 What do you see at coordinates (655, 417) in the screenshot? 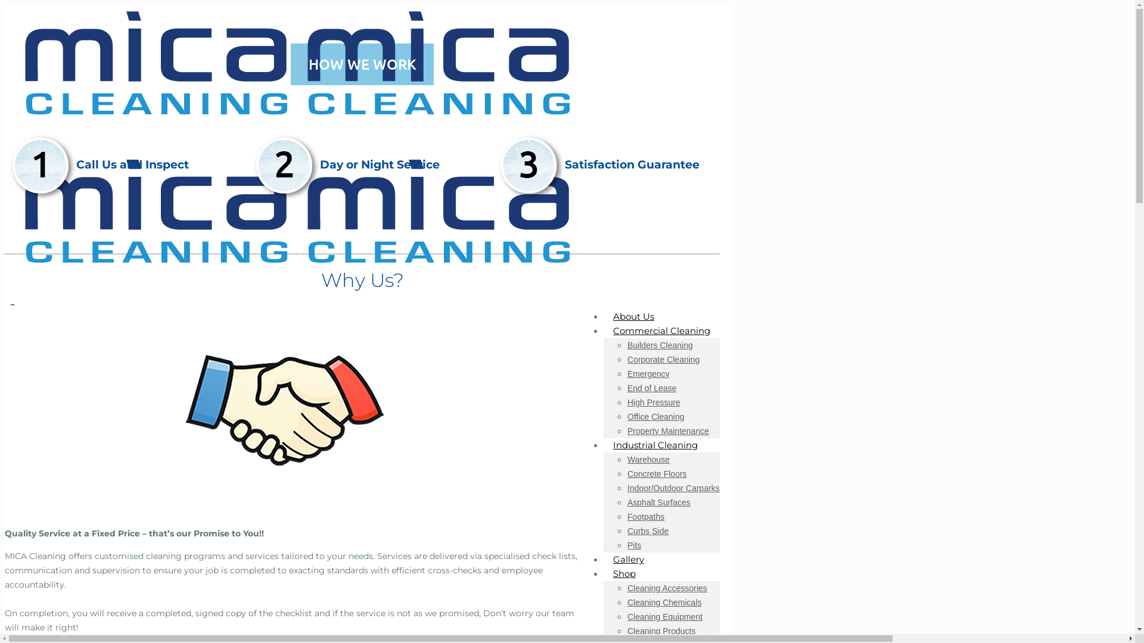
I see `Office Cleaning` at bounding box center [655, 417].